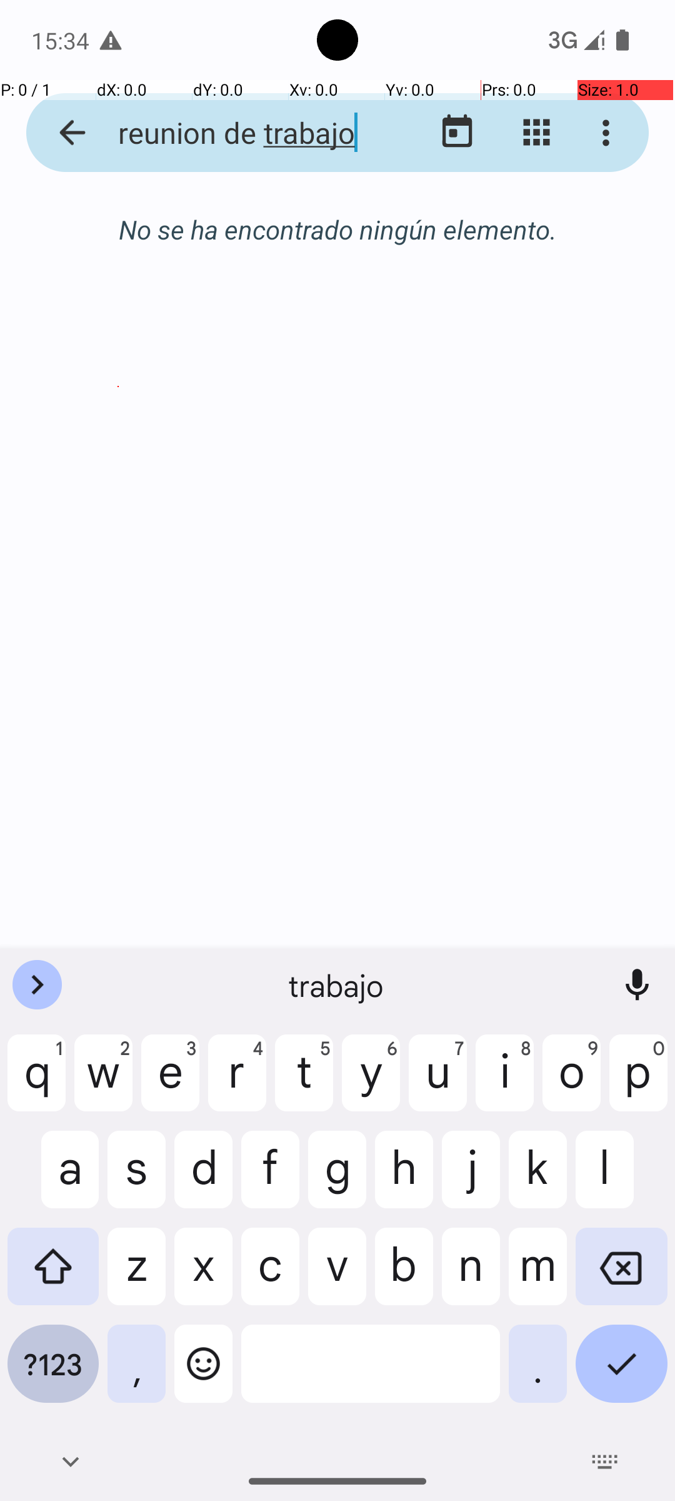  I want to click on No se ha encontrado ningún elemento., so click(337, 229).